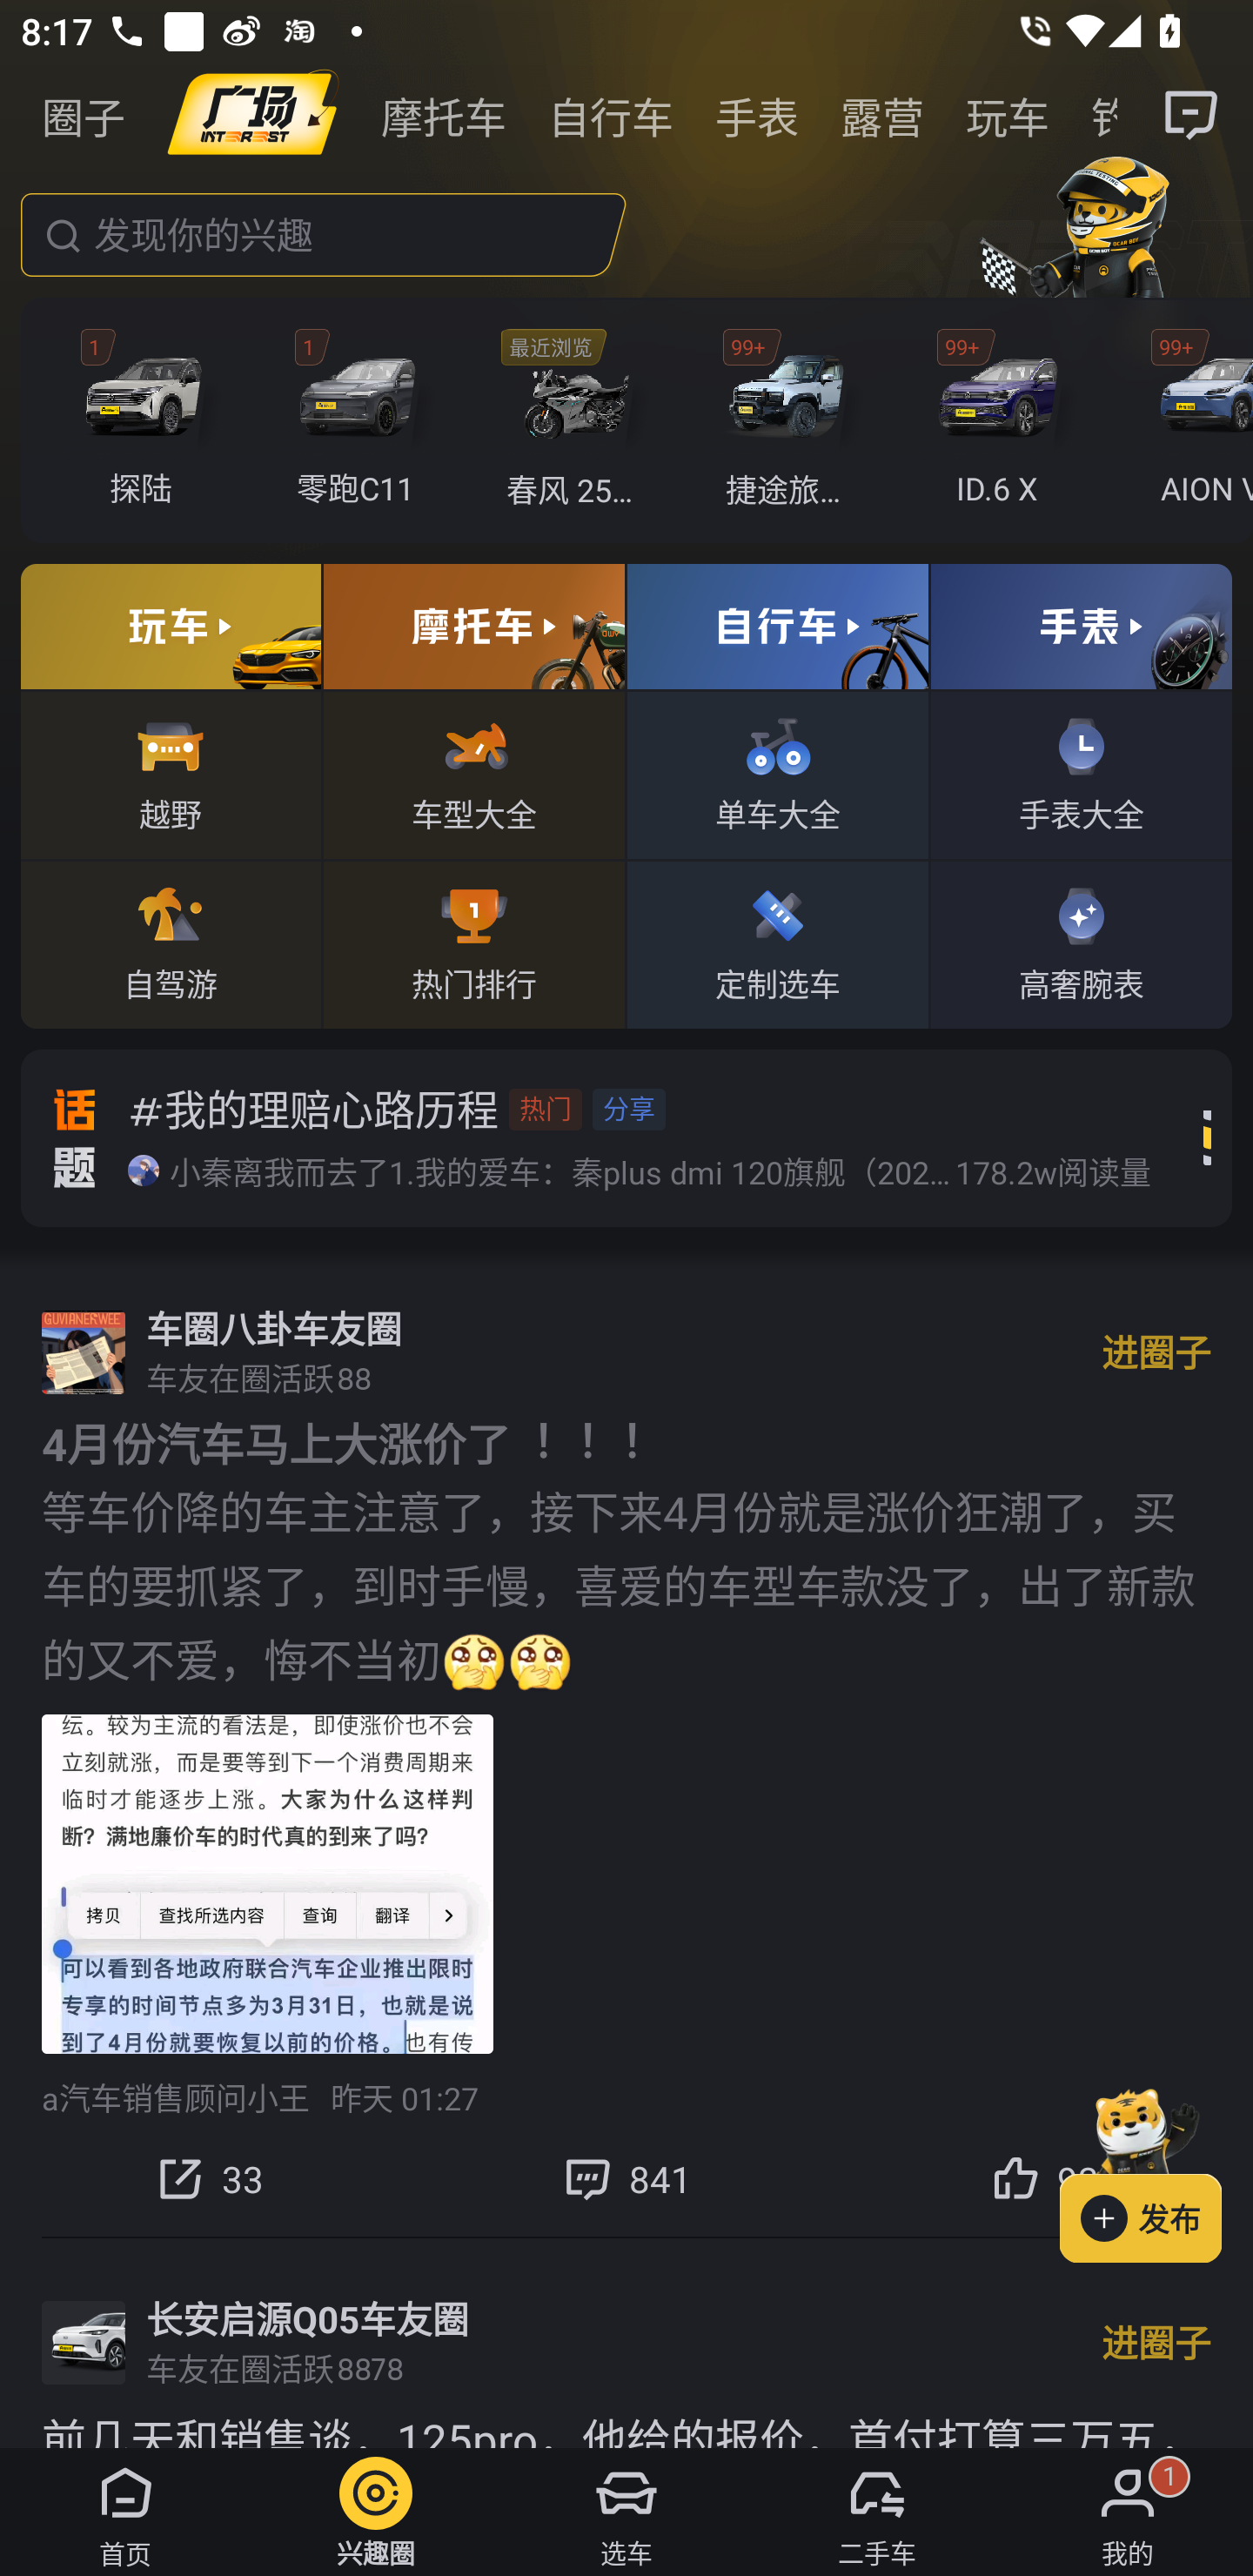 The image size is (1253, 2576). Describe the element at coordinates (252, 115) in the screenshot. I see `image` at that location.